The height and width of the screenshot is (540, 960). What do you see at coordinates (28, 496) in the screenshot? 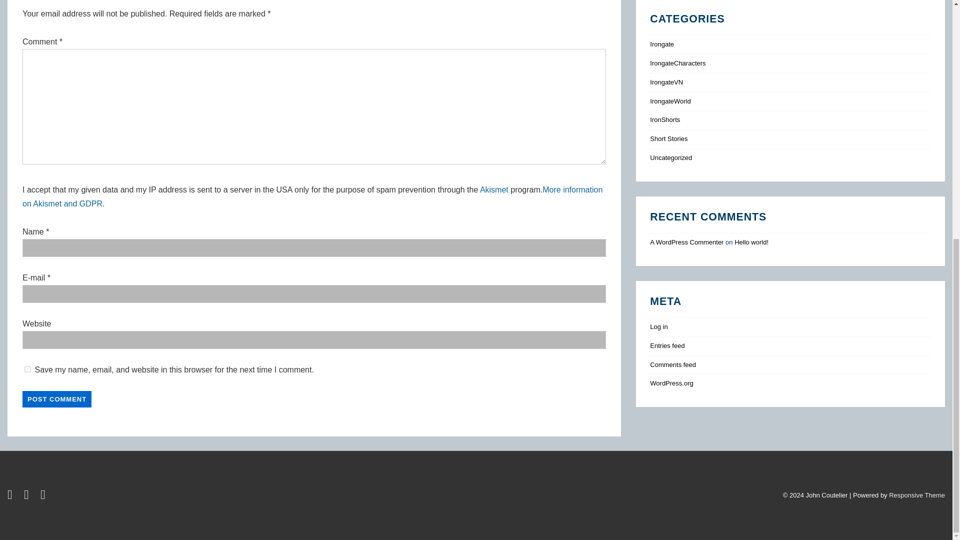
I see `youtube` at bounding box center [28, 496].